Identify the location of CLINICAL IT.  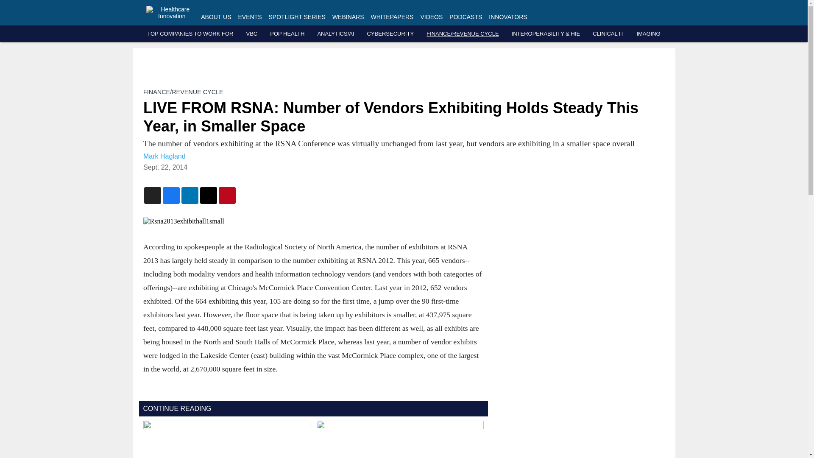
(608, 34).